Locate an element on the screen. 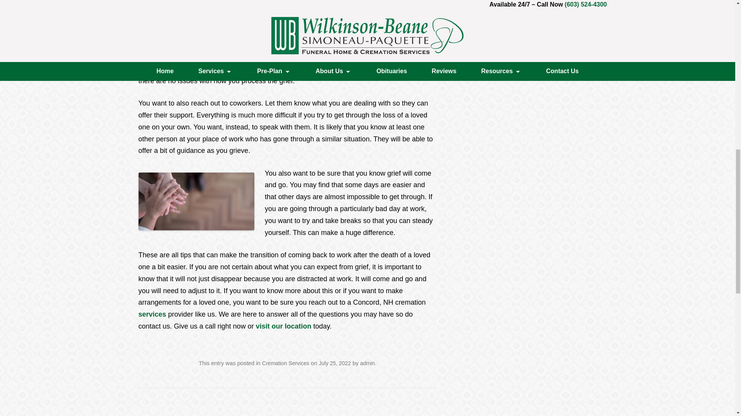 The width and height of the screenshot is (741, 416). View all posts by admin is located at coordinates (367, 363).